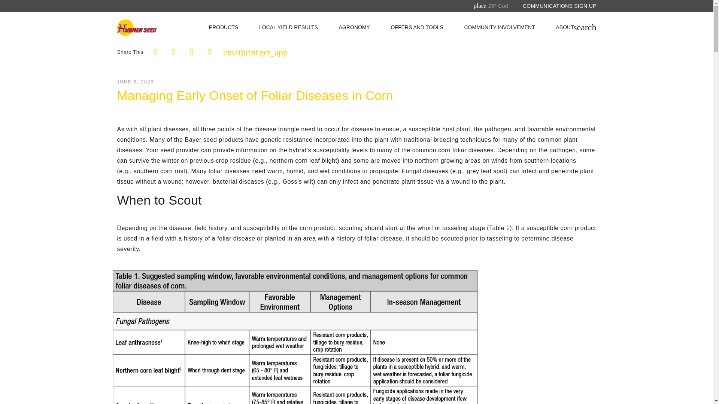  What do you see at coordinates (417, 28) in the screenshot?
I see `OFFERS AND TOOLS` at bounding box center [417, 28].